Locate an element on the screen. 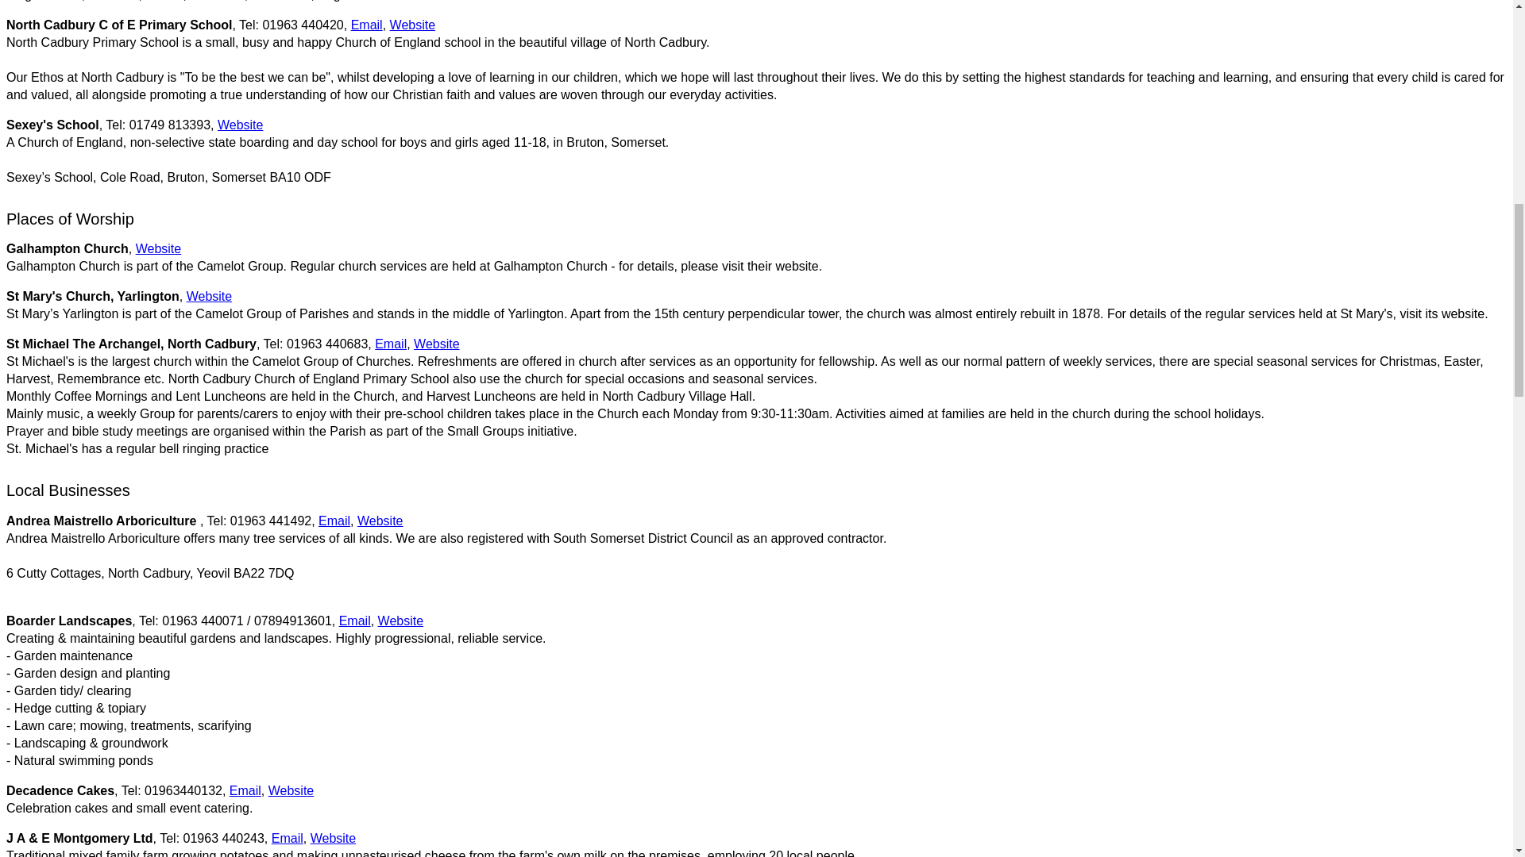 The width and height of the screenshot is (1525, 857). Website is located at coordinates (291, 790).